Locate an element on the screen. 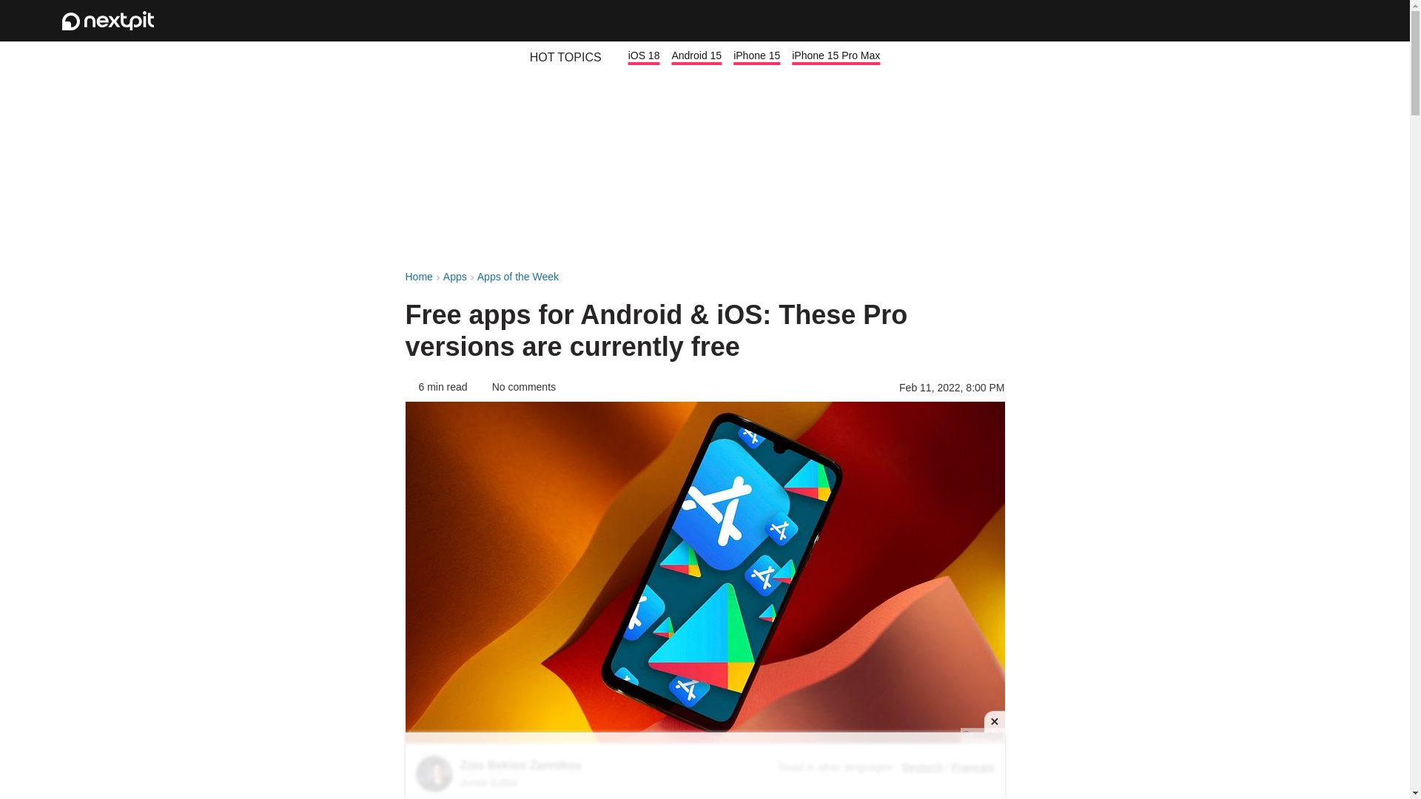  6 min read is located at coordinates (436, 387).